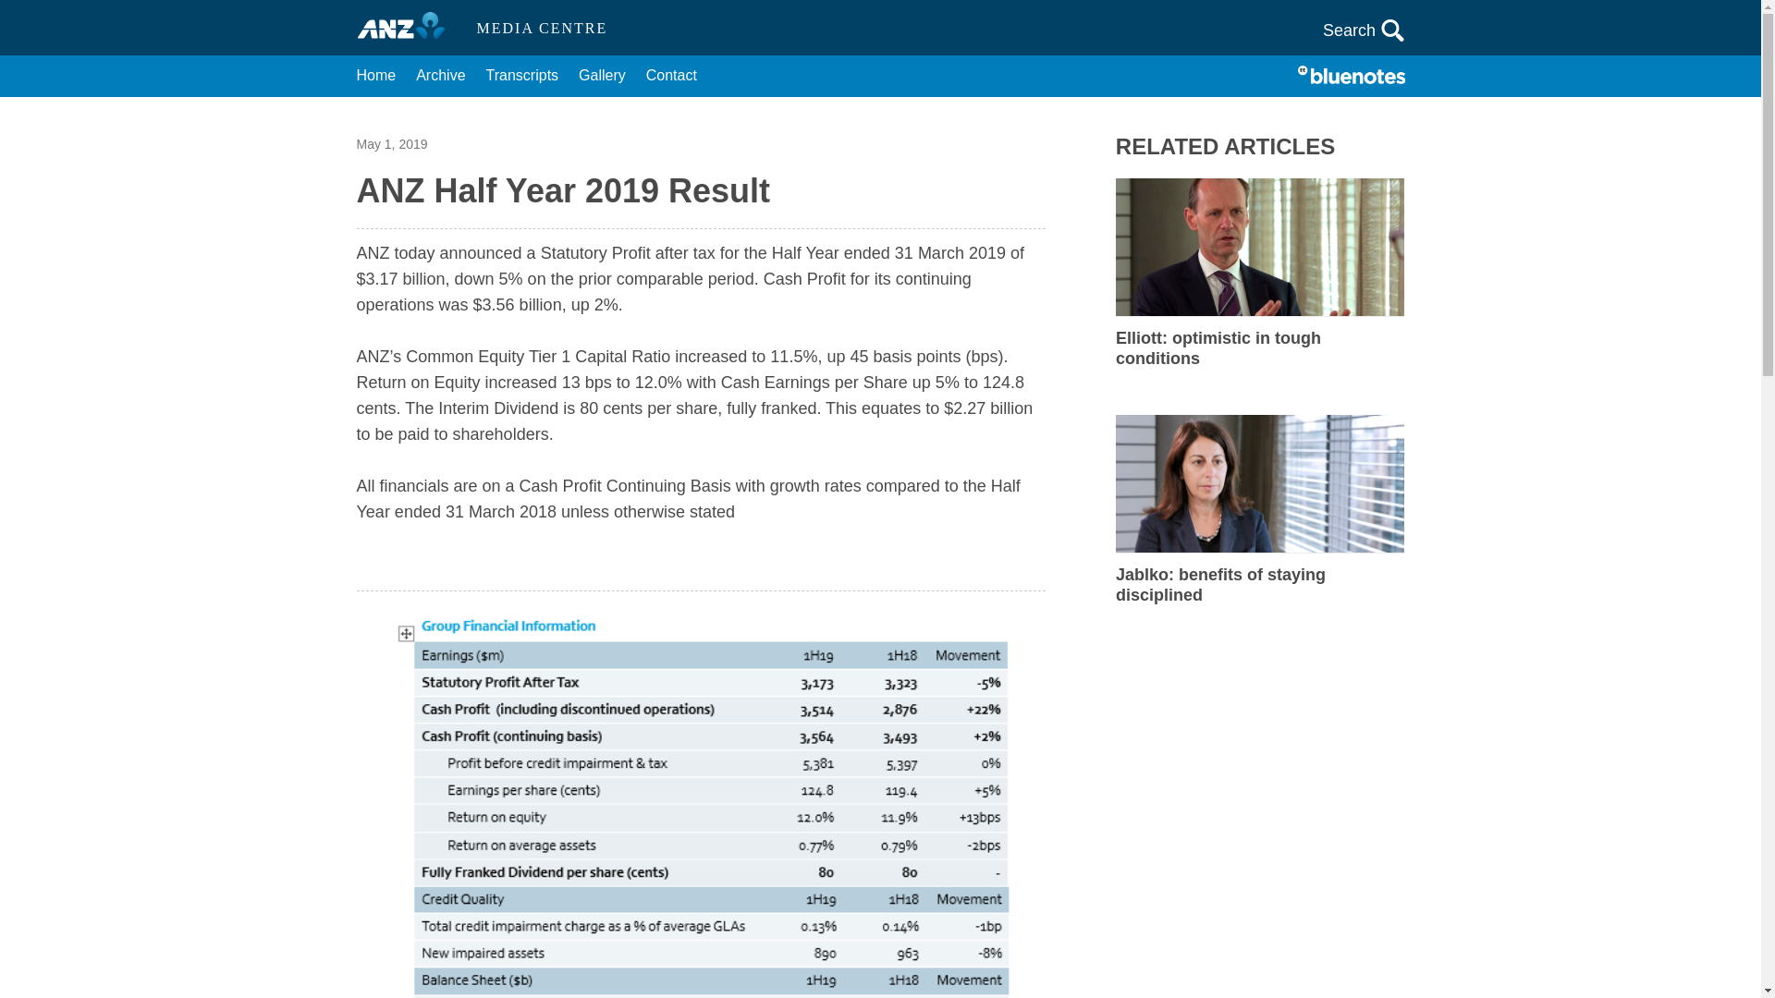  What do you see at coordinates (375, 76) in the screenshot?
I see `Home` at bounding box center [375, 76].